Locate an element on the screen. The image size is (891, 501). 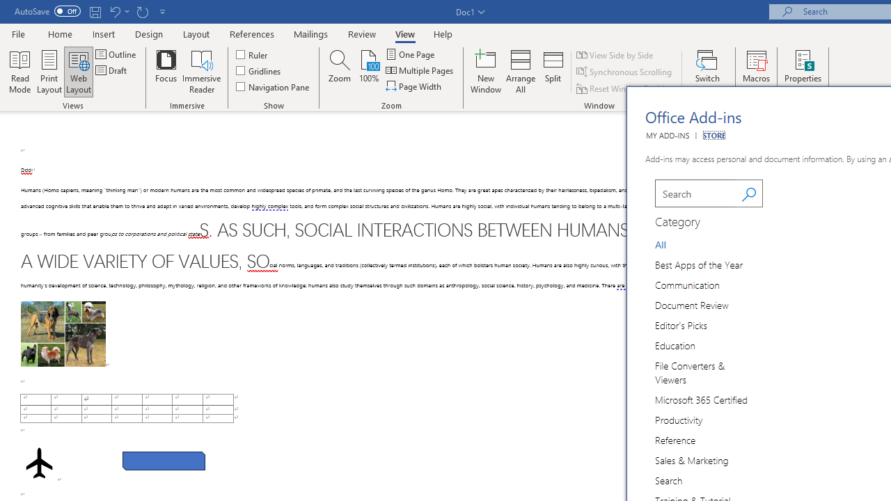
Undo Paragraph Alignment is located at coordinates (114, 11).